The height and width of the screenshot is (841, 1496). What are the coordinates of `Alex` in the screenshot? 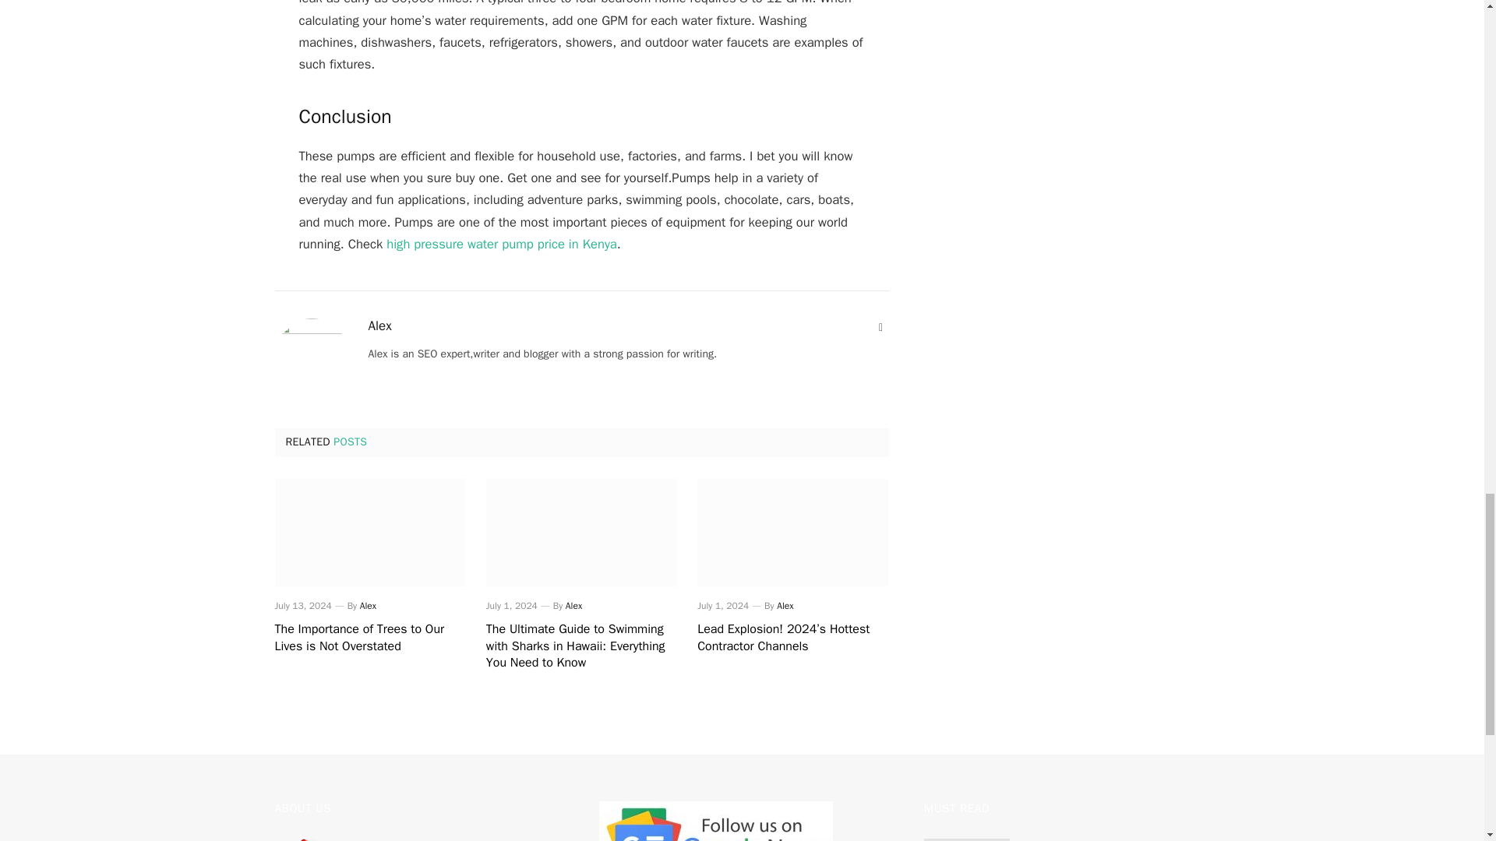 It's located at (573, 606).